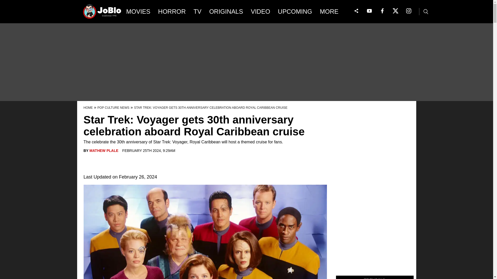 The width and height of the screenshot is (497, 279). What do you see at coordinates (260, 12) in the screenshot?
I see `VIDEO` at bounding box center [260, 12].